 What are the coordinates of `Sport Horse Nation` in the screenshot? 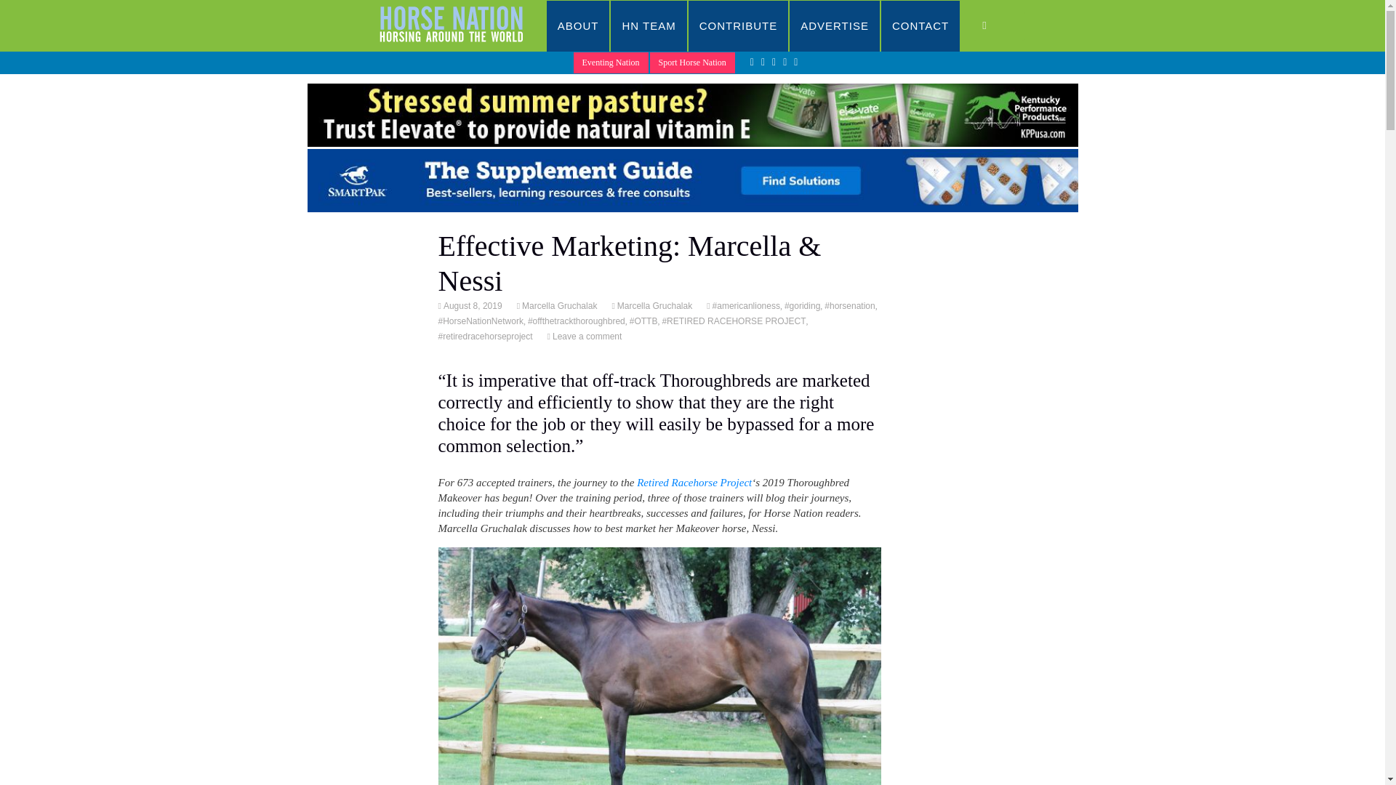 It's located at (692, 63).